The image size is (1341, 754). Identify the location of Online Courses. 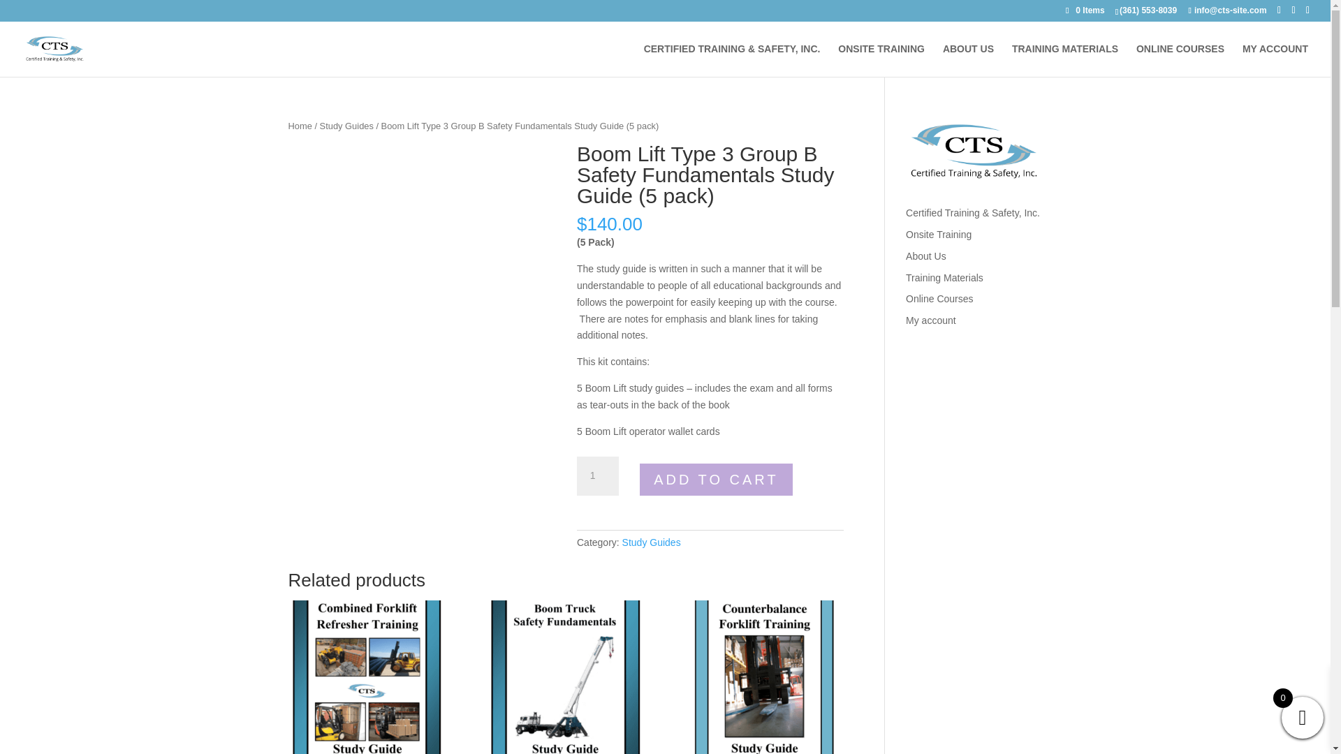
(939, 299).